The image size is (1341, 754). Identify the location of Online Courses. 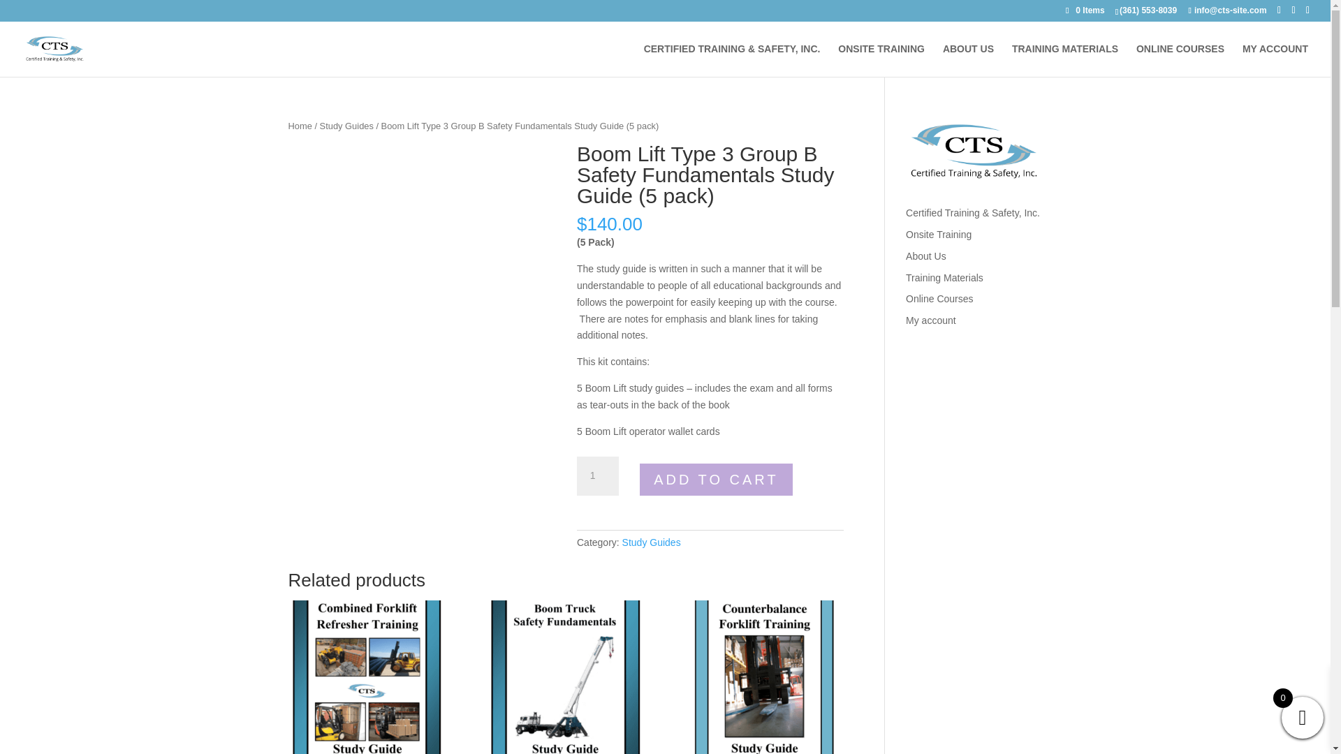
(939, 299).